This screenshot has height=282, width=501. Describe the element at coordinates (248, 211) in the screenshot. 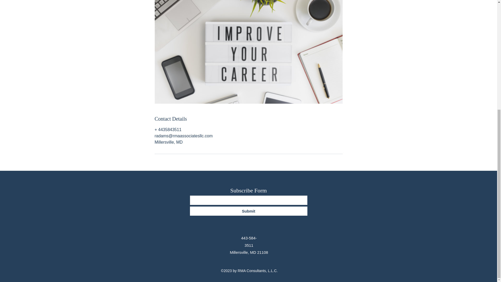

I see `Submit` at that location.